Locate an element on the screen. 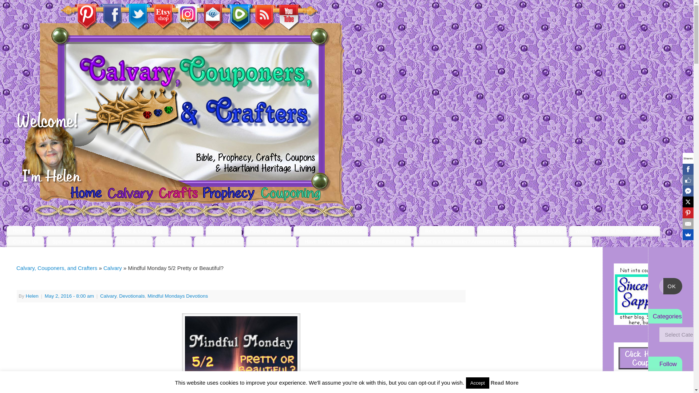 This screenshot has width=699, height=393. Recipes and Crafts is located at coordinates (446, 231).